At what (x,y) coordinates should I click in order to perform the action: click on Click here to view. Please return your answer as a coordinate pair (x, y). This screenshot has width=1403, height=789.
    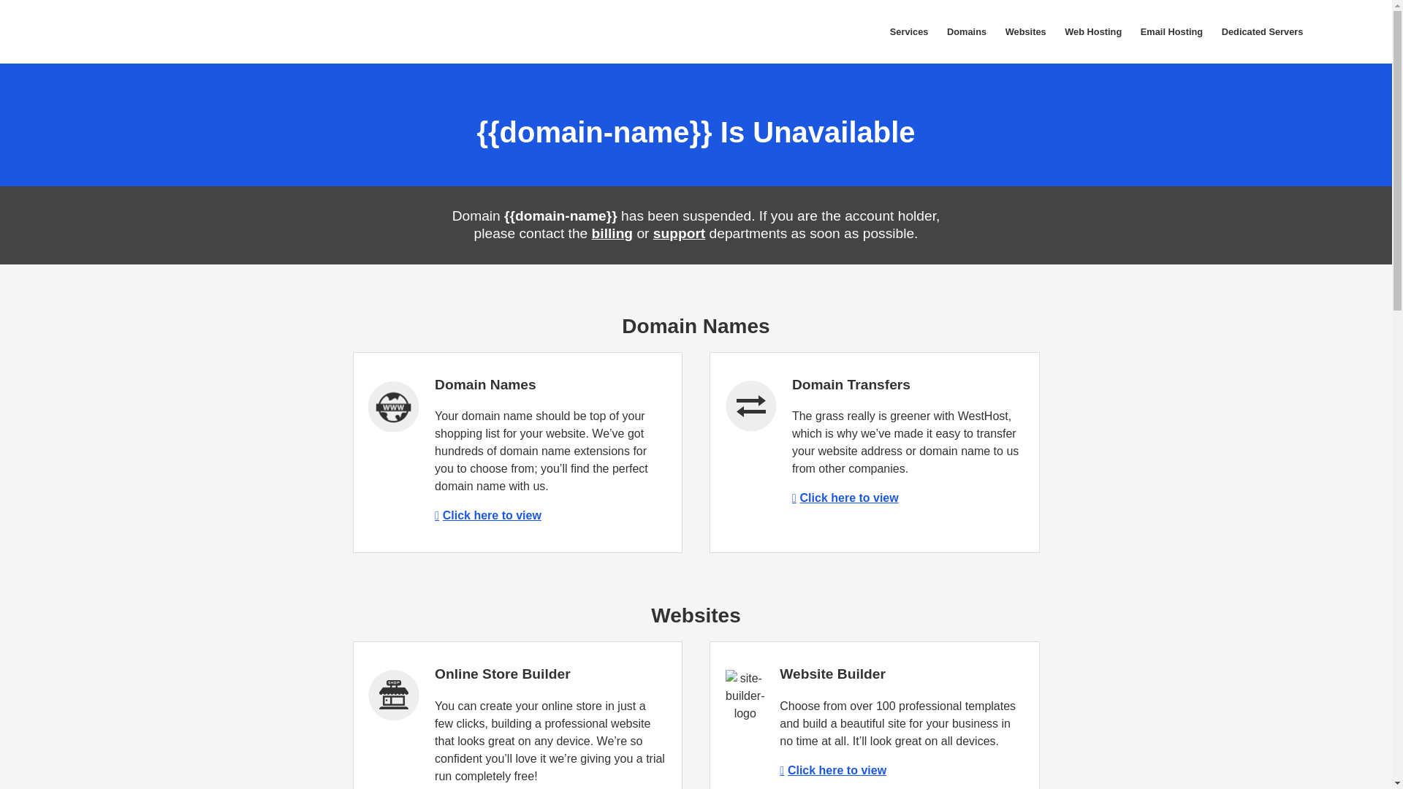
    Looking at the image, I should click on (833, 770).